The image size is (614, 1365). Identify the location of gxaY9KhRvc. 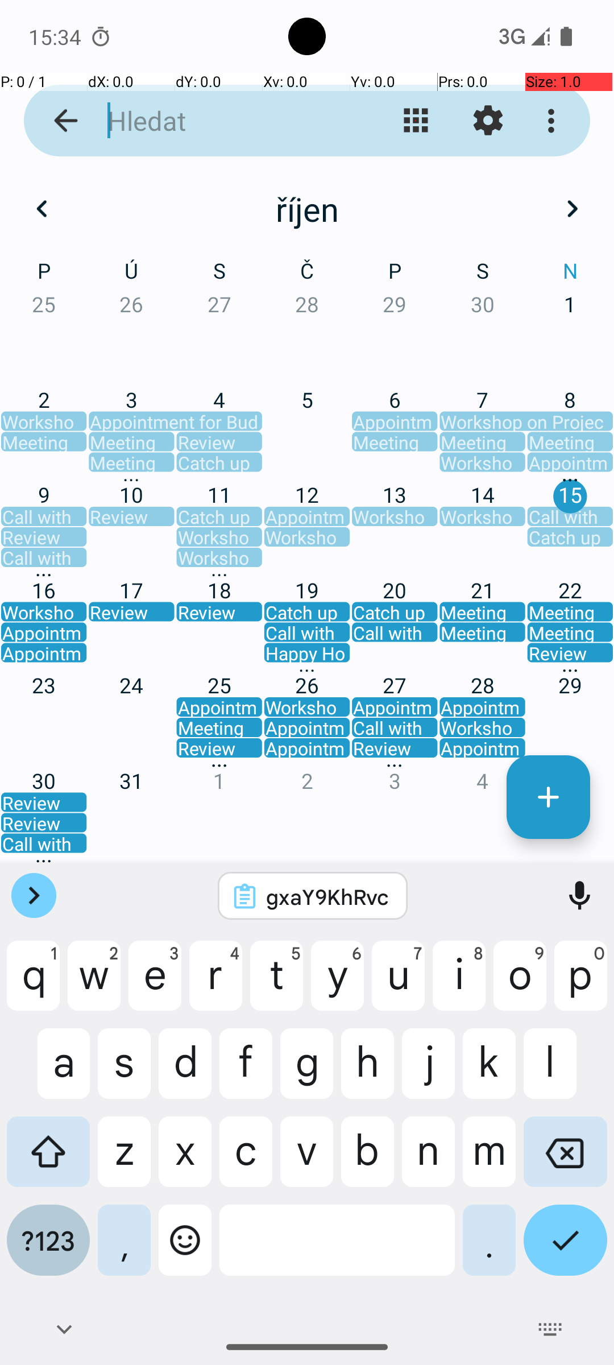
(327, 896).